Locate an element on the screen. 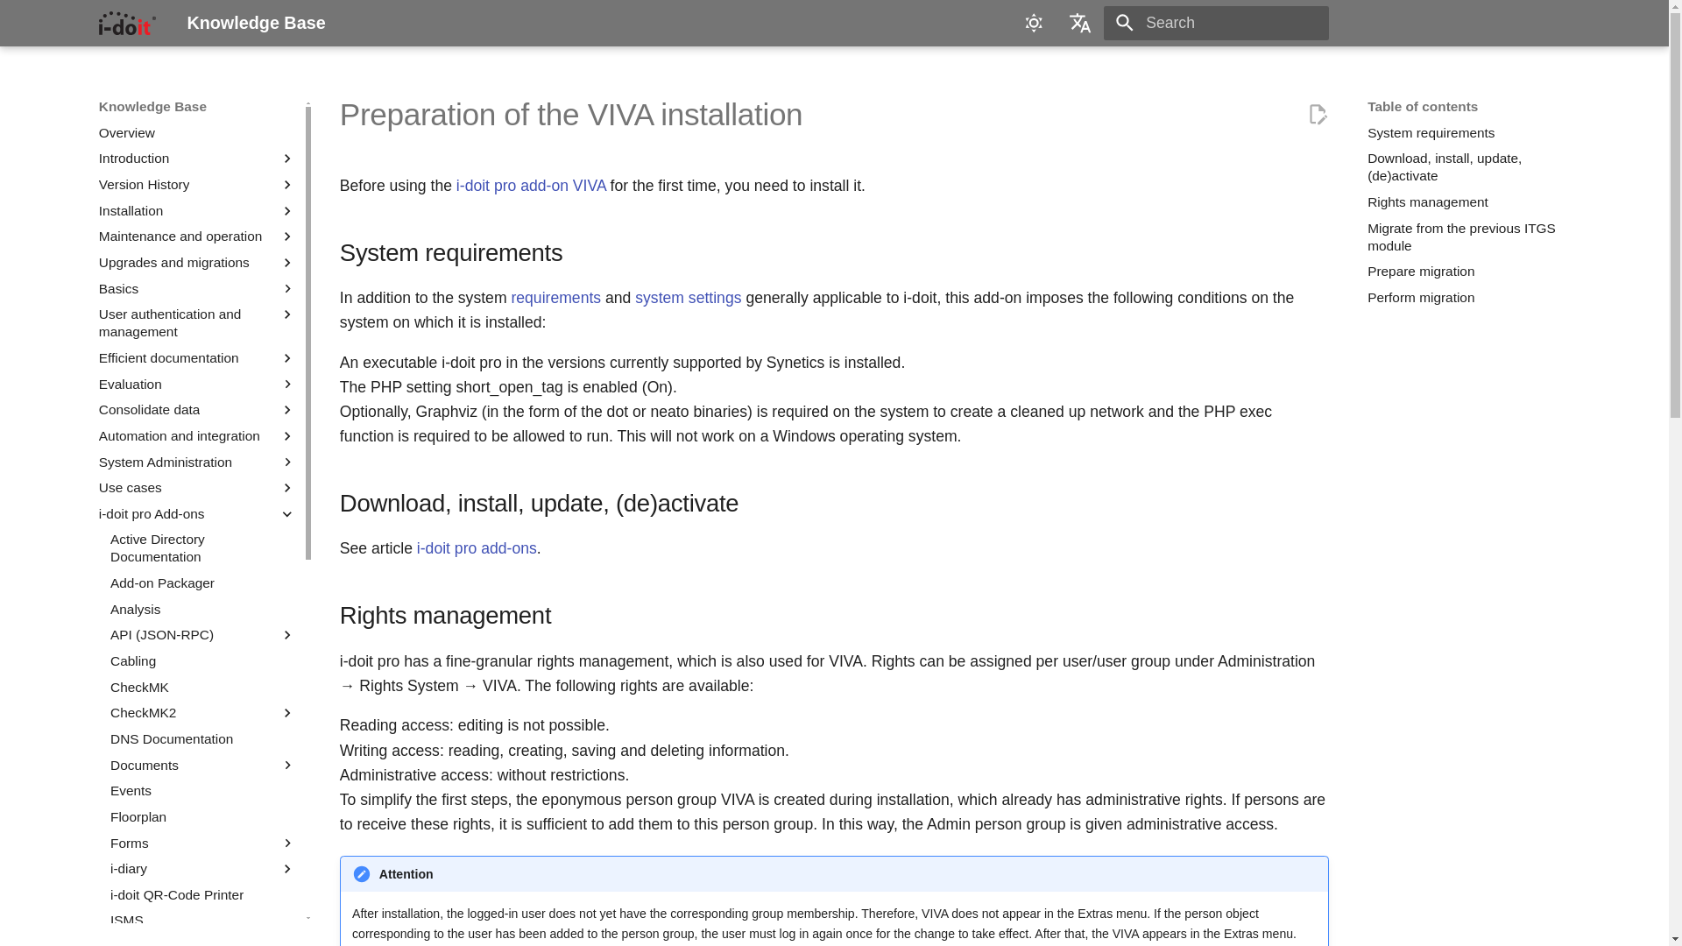 This screenshot has height=946, width=1682. Knowledge Base is located at coordinates (126, 23).